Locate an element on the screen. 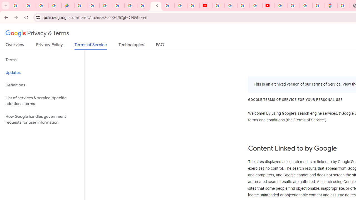  Content Creator Programs & Opportunities - YouTube Creators is located at coordinates (269, 6).